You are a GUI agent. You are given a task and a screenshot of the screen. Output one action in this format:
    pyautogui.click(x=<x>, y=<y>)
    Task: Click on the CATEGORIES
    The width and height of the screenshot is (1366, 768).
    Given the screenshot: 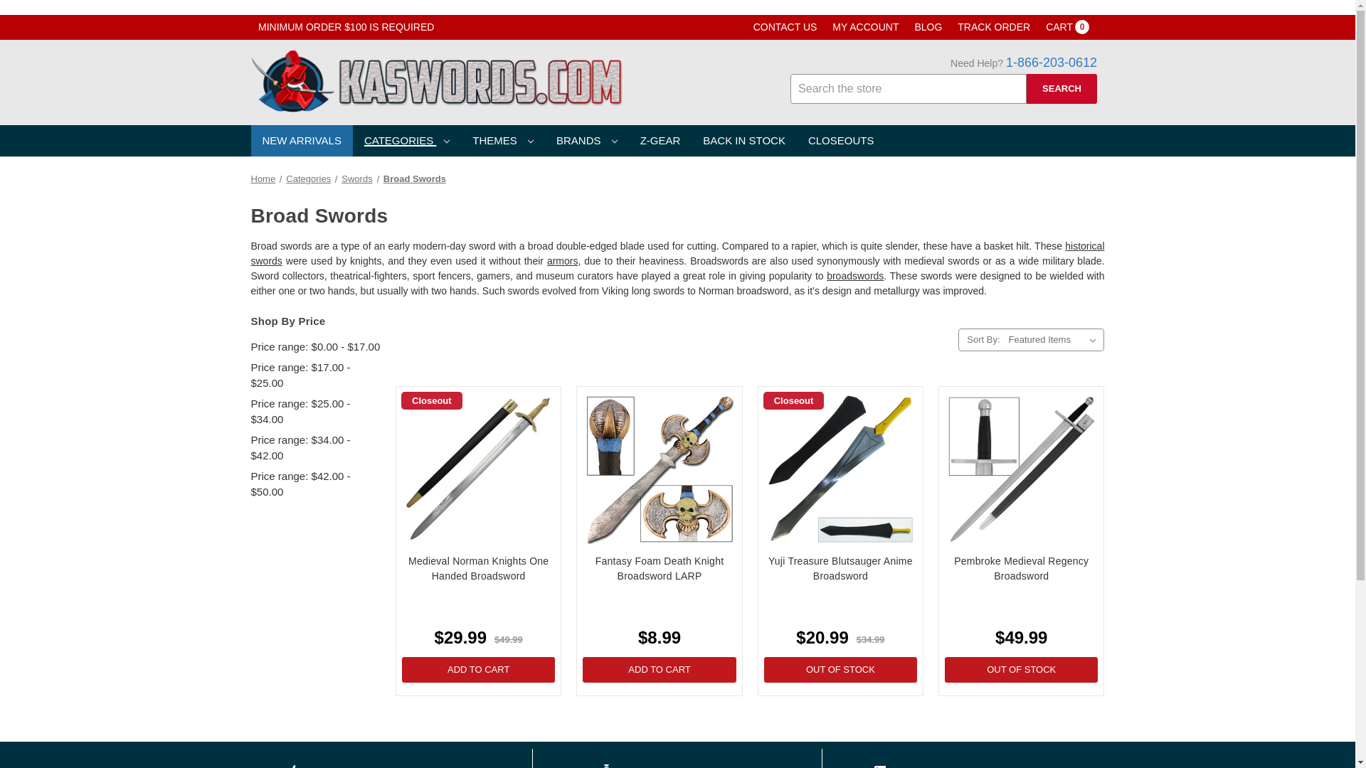 What is the action you would take?
    pyautogui.click(x=407, y=141)
    